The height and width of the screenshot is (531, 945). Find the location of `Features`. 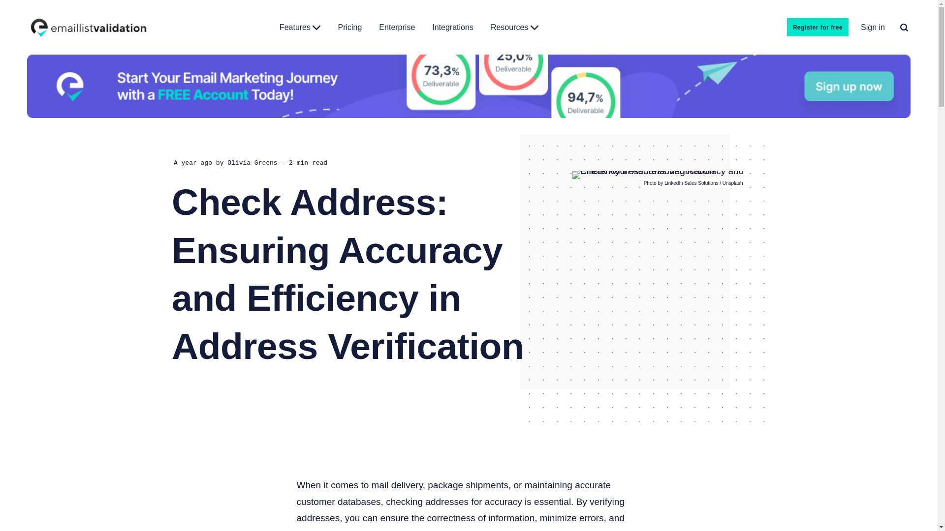

Features is located at coordinates (300, 27).